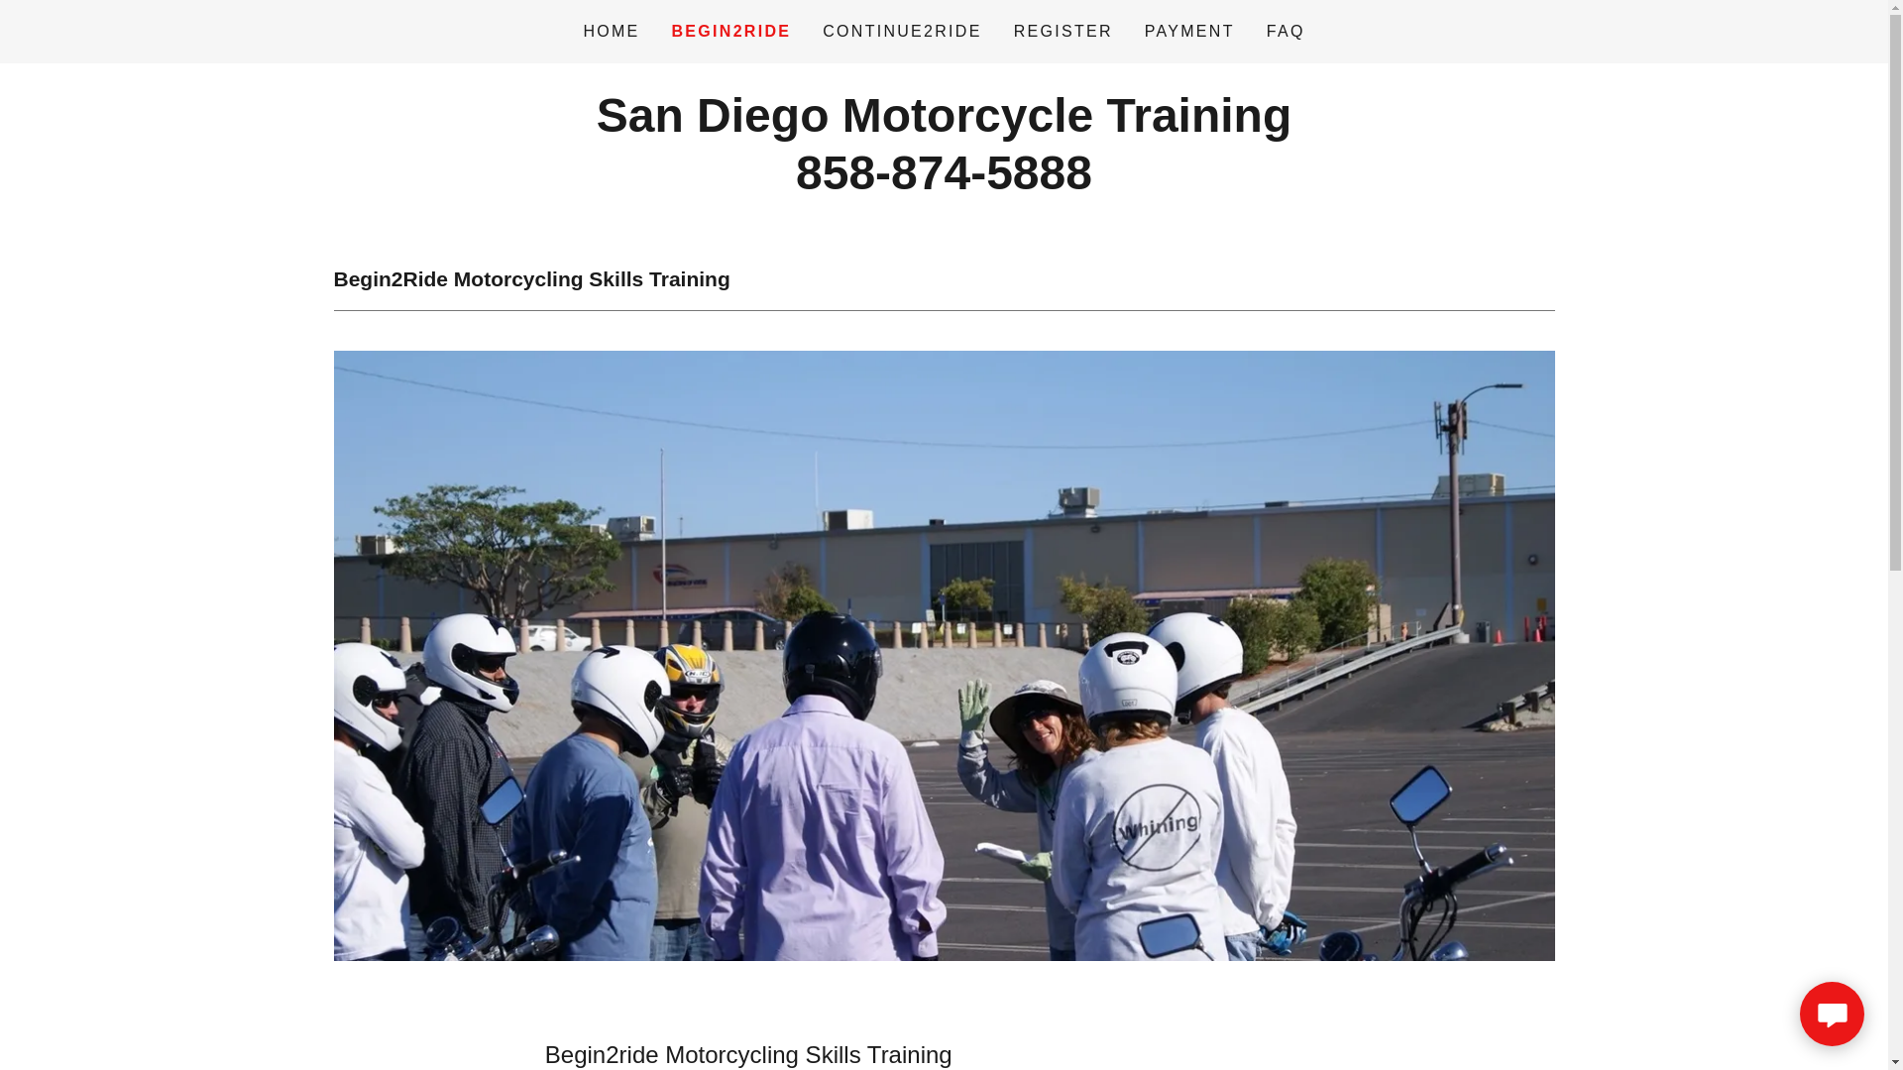 This screenshot has height=1070, width=1903. Describe the element at coordinates (944, 182) in the screenshot. I see `BEGIN2RIDE` at that location.